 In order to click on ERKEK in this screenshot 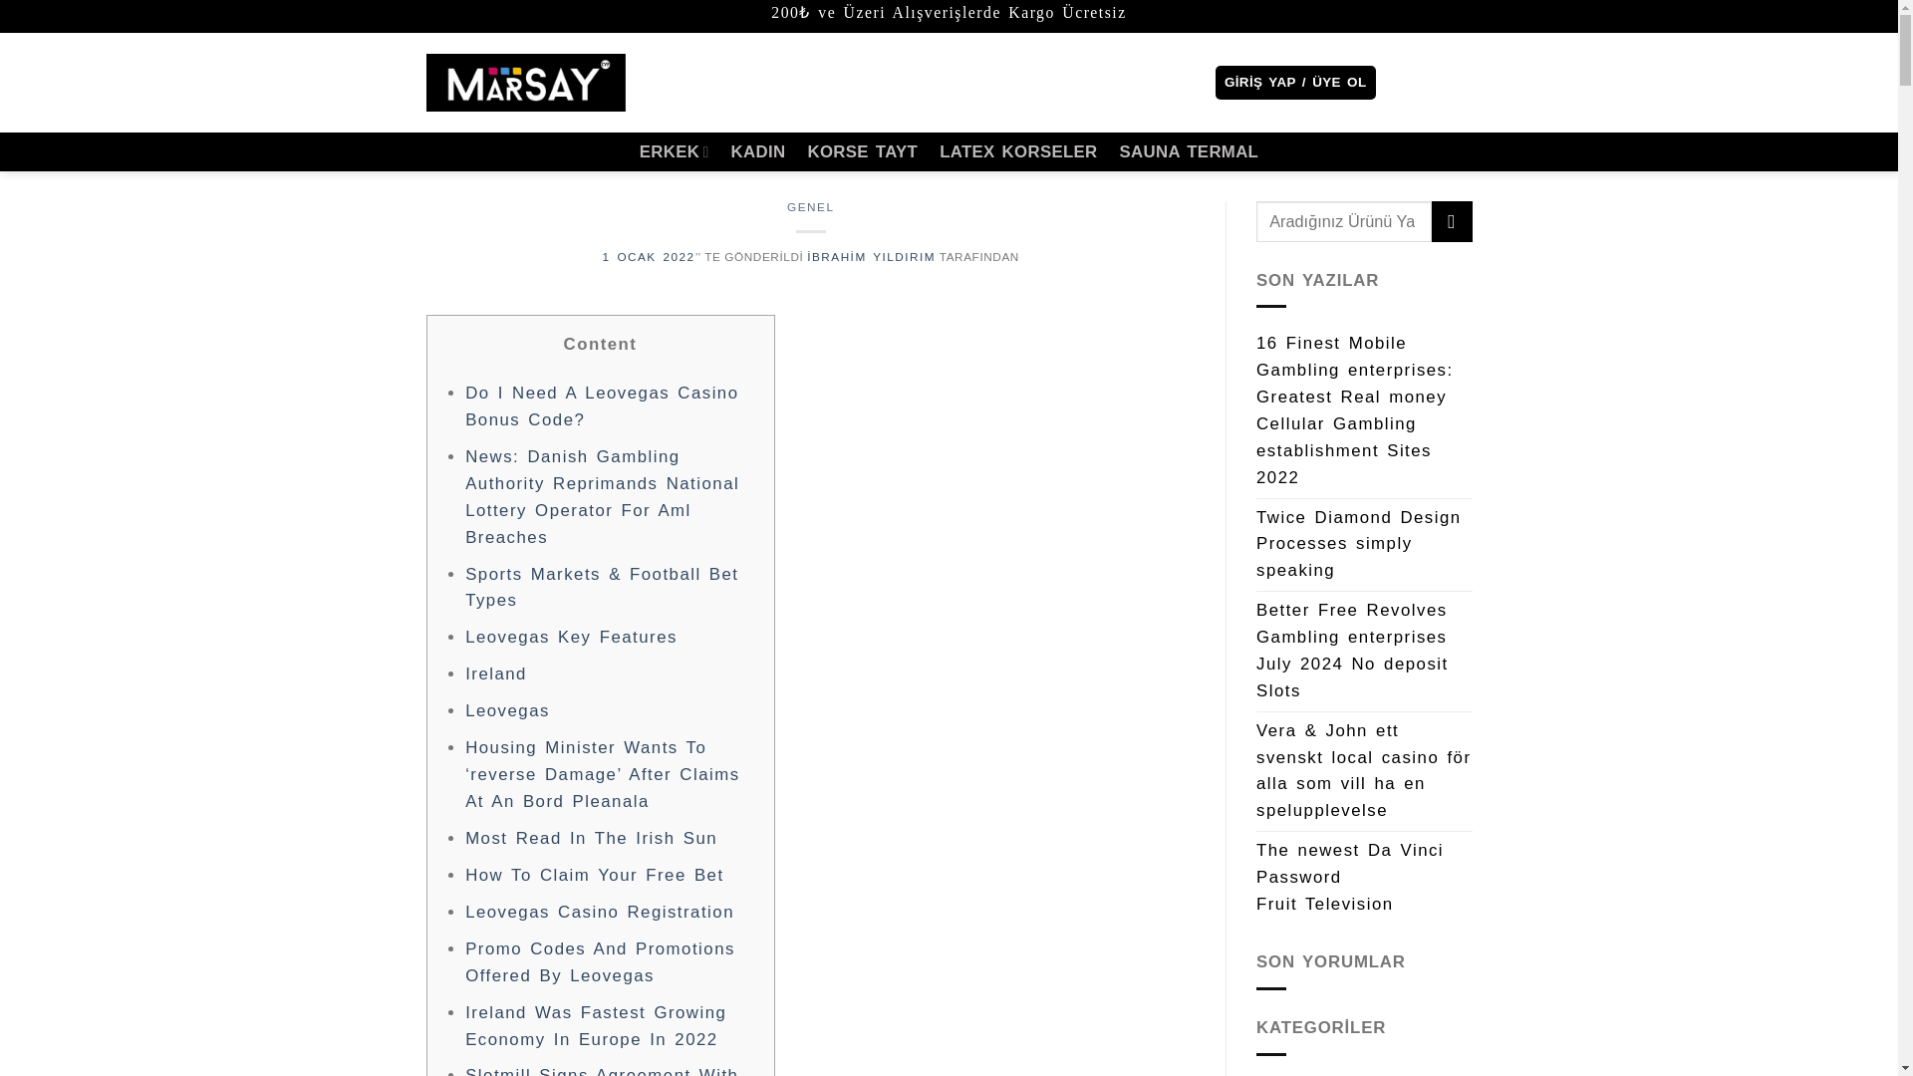, I will do `click(674, 151)`.